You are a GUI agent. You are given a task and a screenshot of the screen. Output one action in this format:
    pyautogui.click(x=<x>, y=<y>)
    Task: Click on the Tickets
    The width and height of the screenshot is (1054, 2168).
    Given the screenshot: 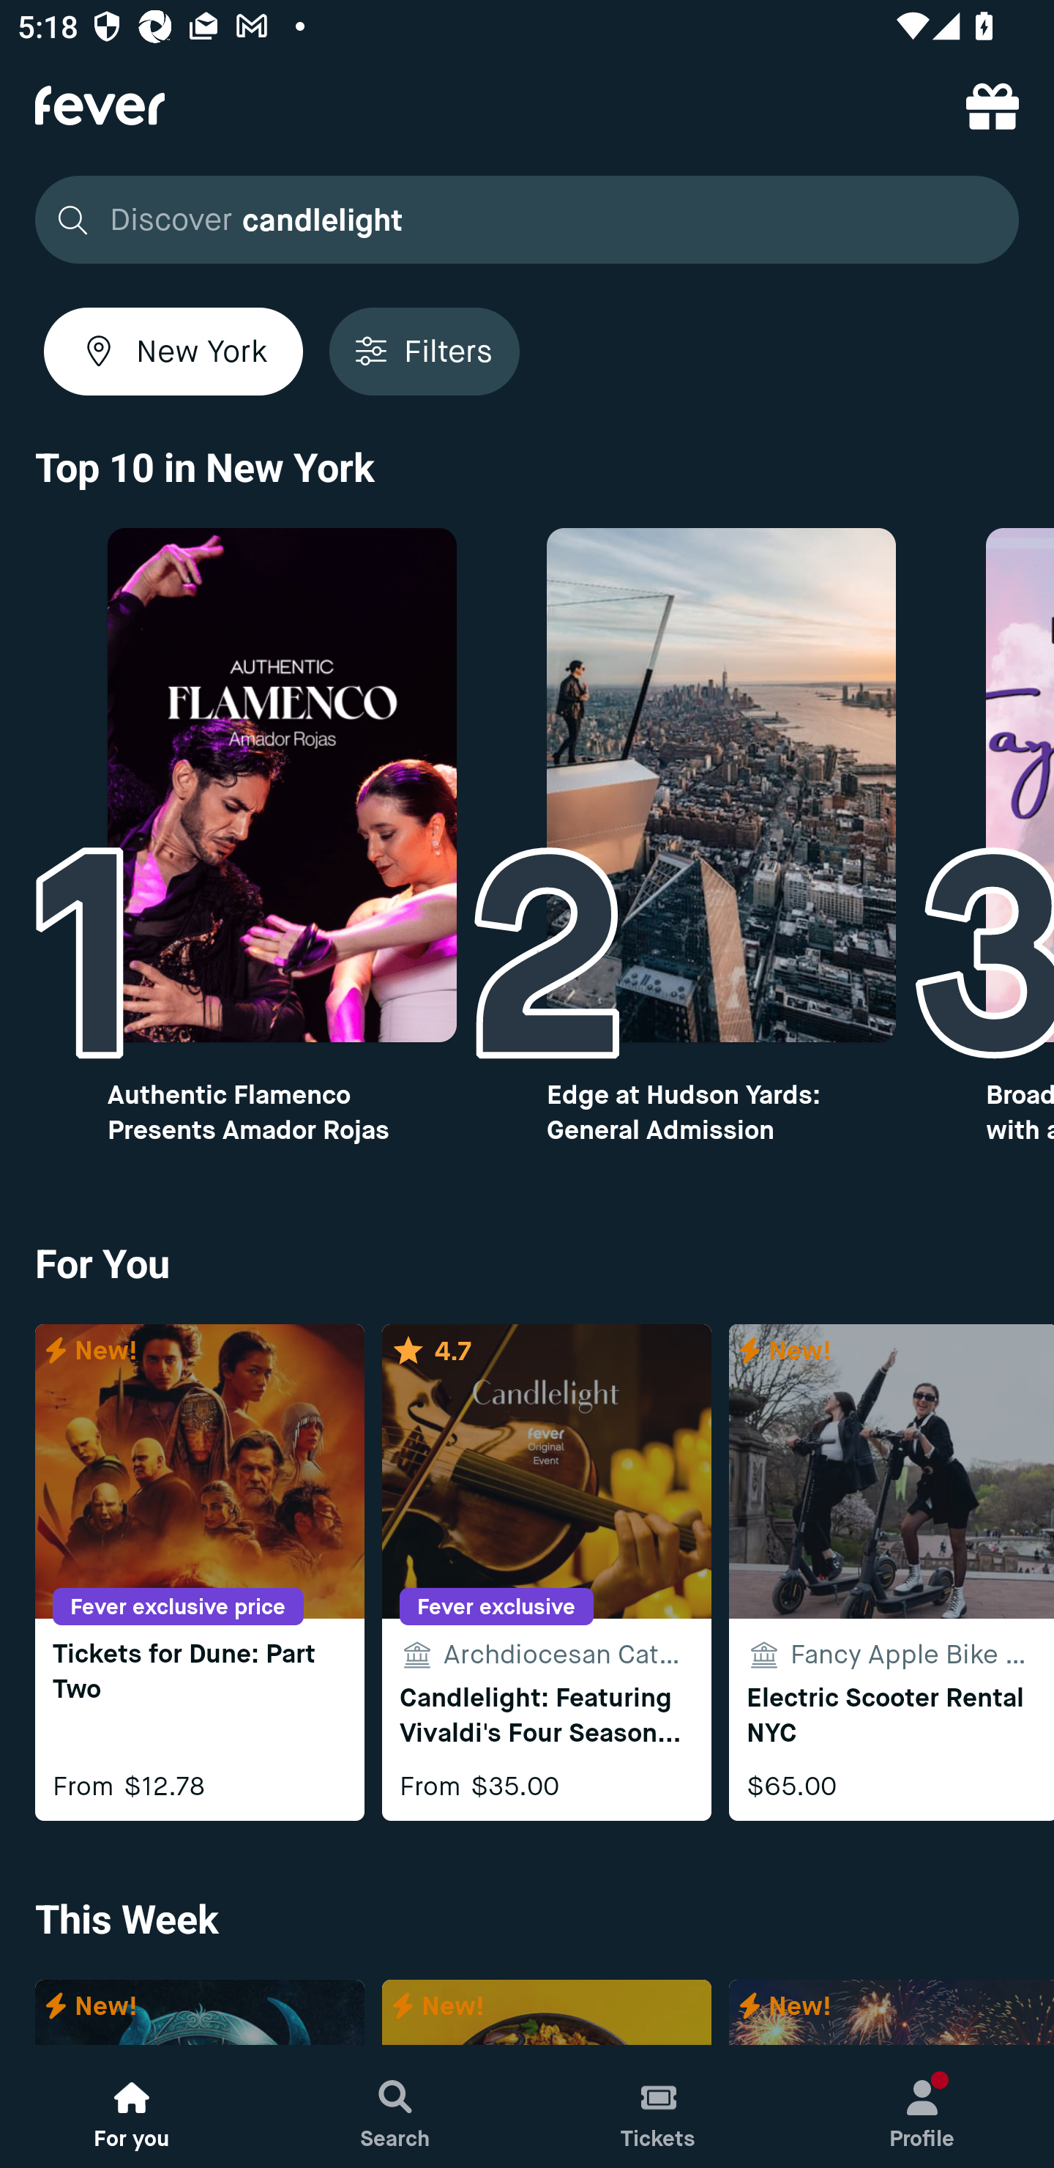 What is the action you would take?
    pyautogui.click(x=659, y=2106)
    